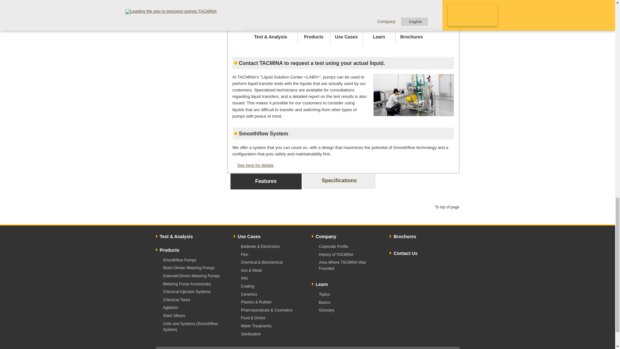 The image size is (620, 349). I want to click on To top of page, so click(445, 207).